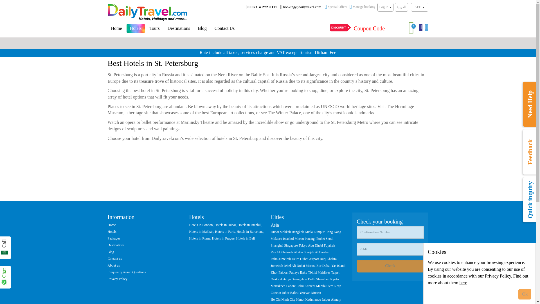  I want to click on AED, so click(420, 7).